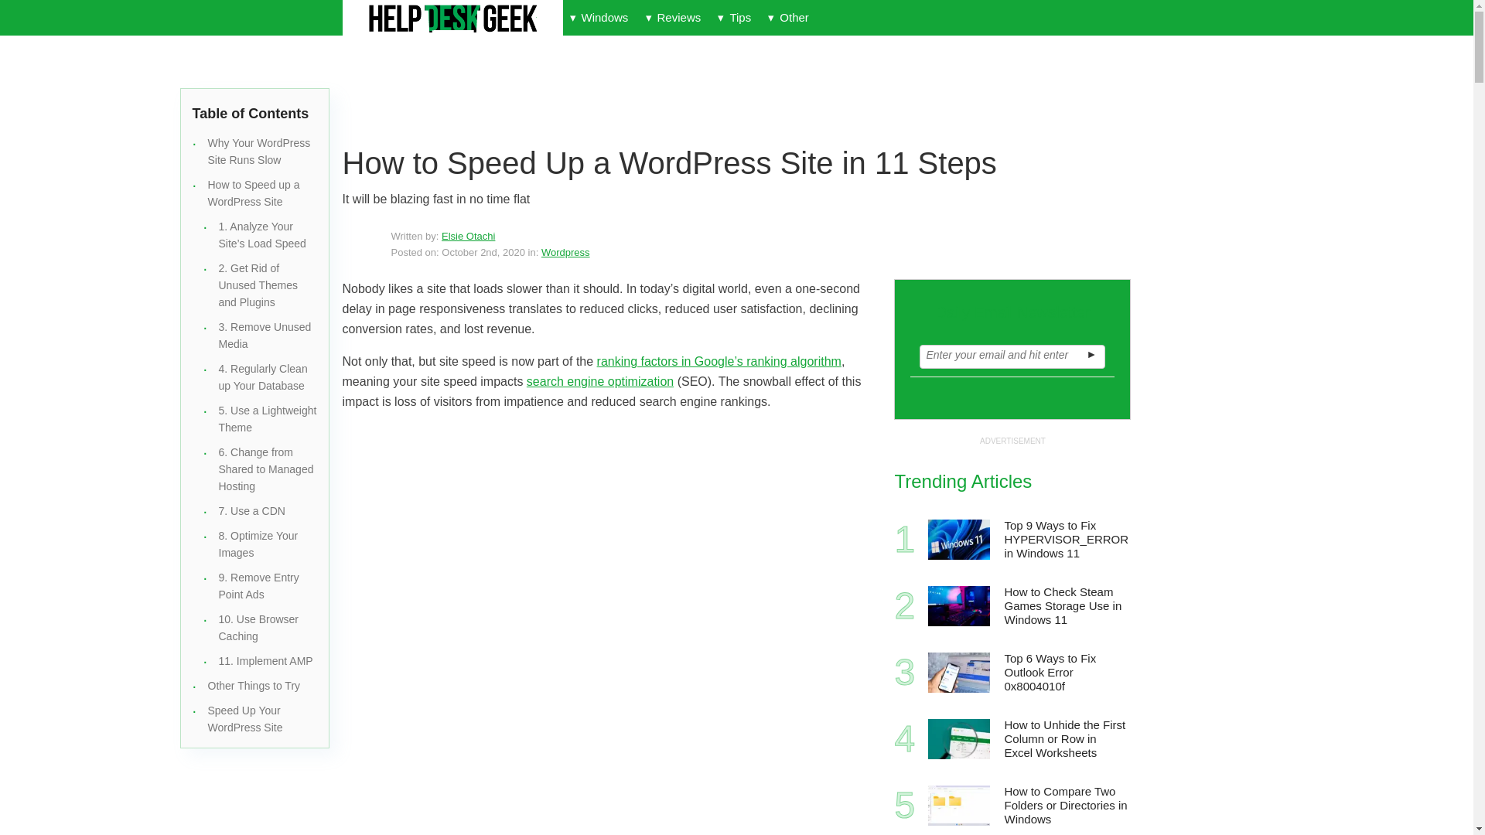 The height and width of the screenshot is (835, 1485). I want to click on How to Check Steam Games Storage Use in Windows 11, so click(1066, 606).